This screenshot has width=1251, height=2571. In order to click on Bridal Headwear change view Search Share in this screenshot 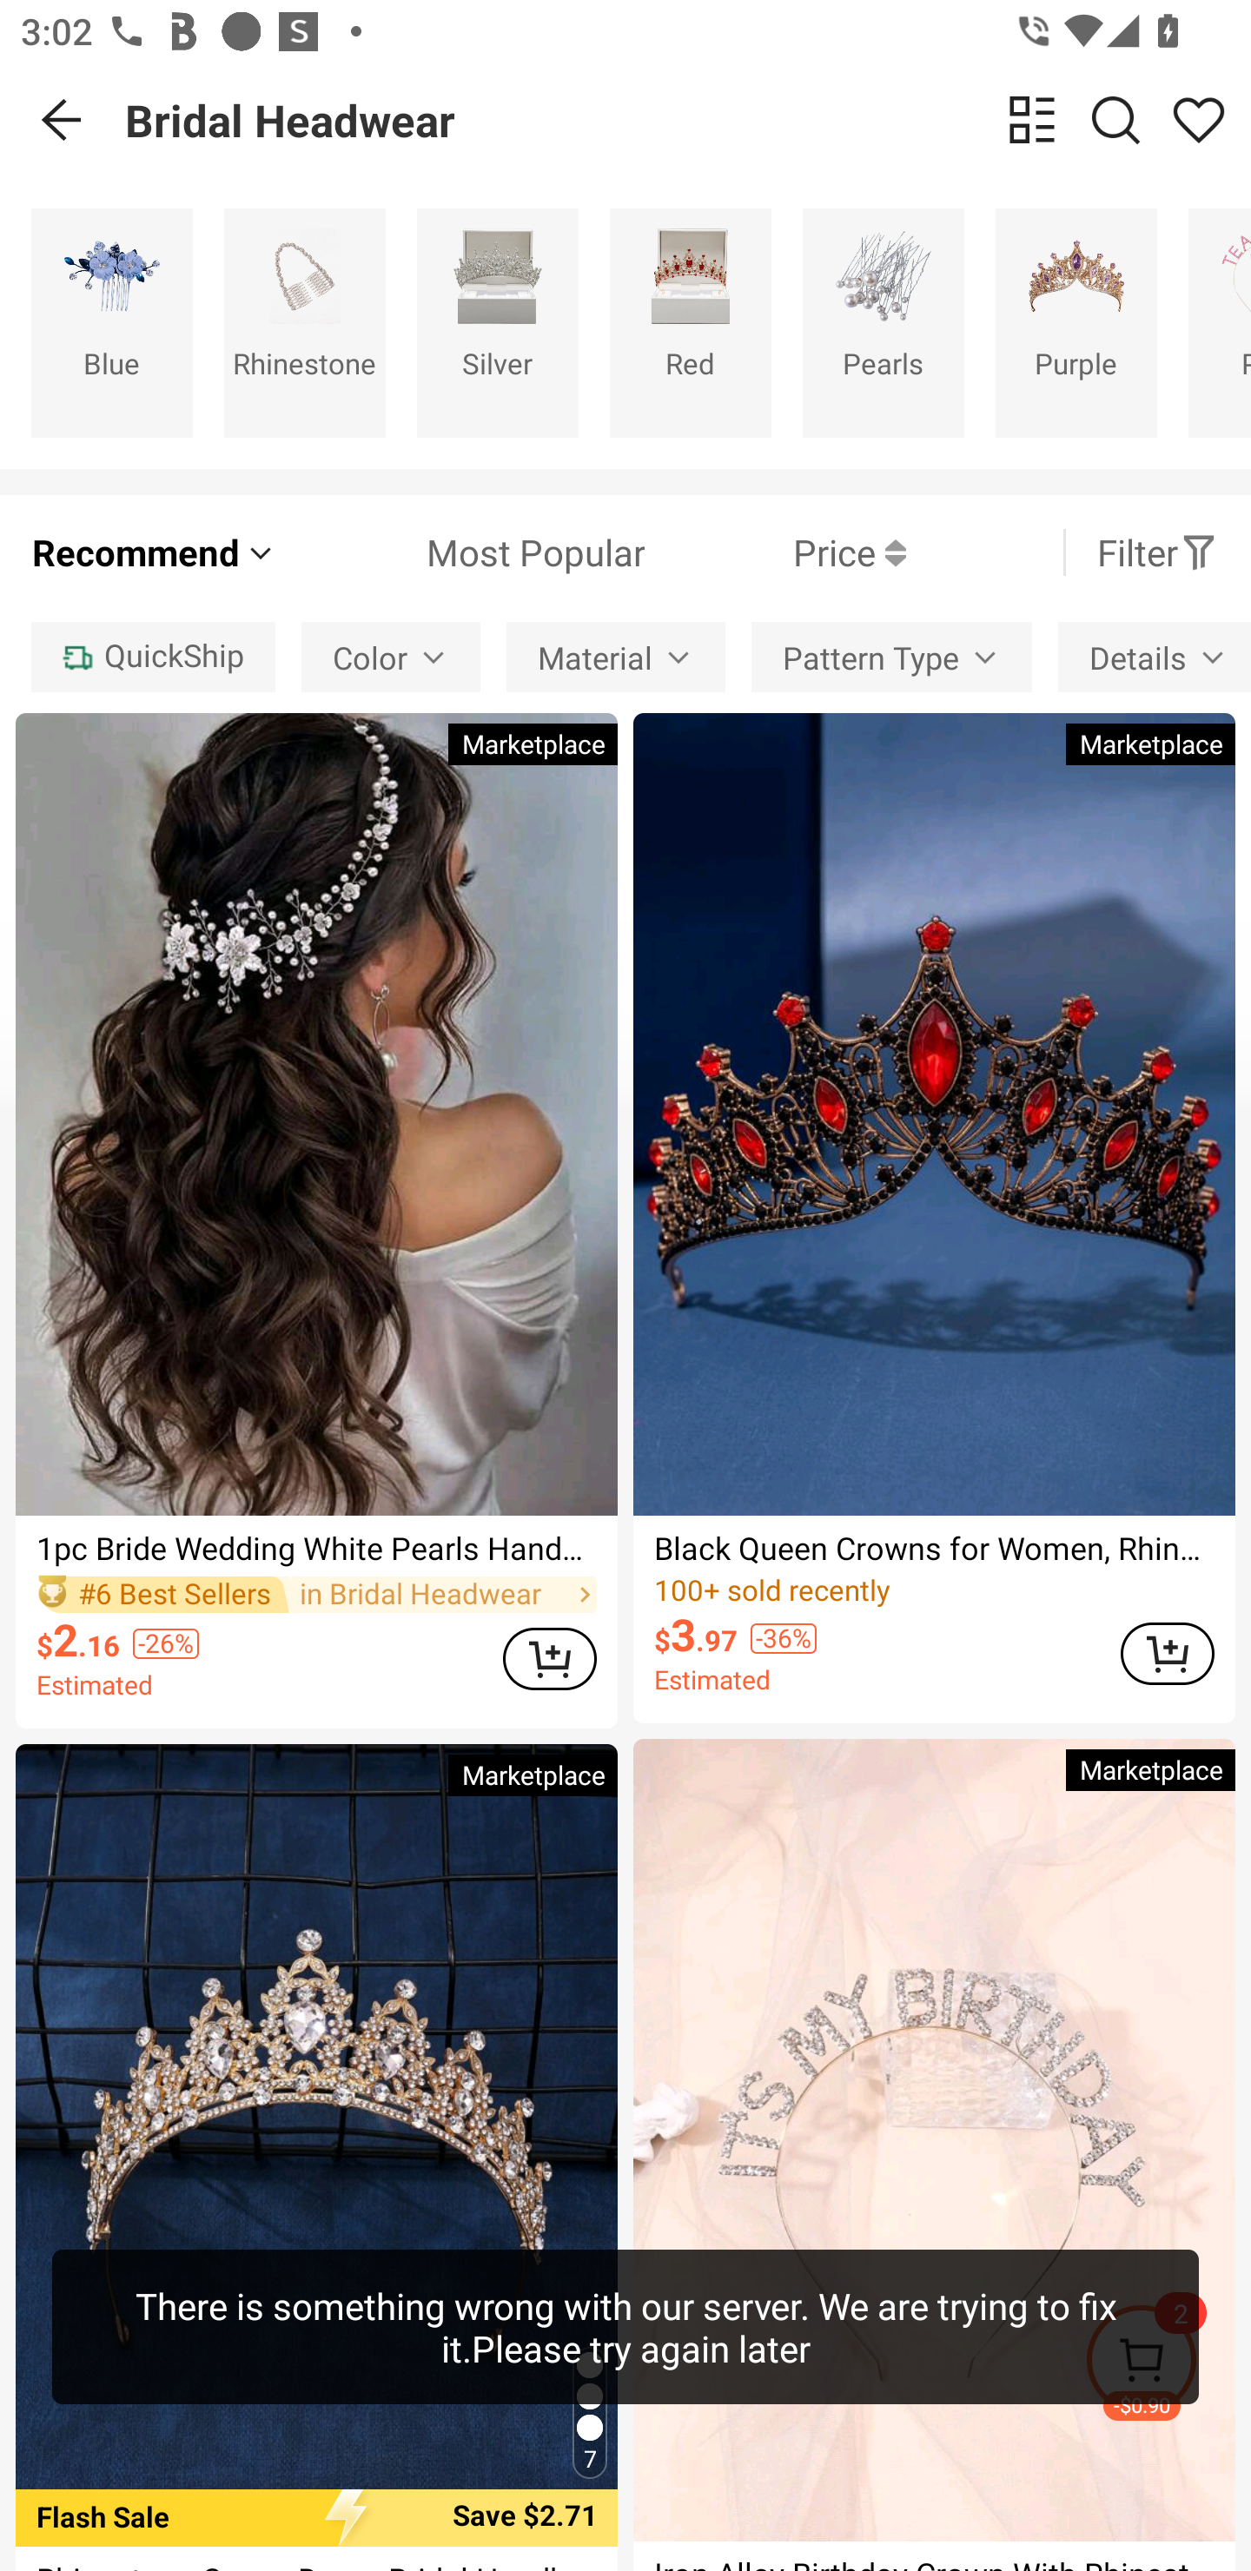, I will do `click(688, 120)`.